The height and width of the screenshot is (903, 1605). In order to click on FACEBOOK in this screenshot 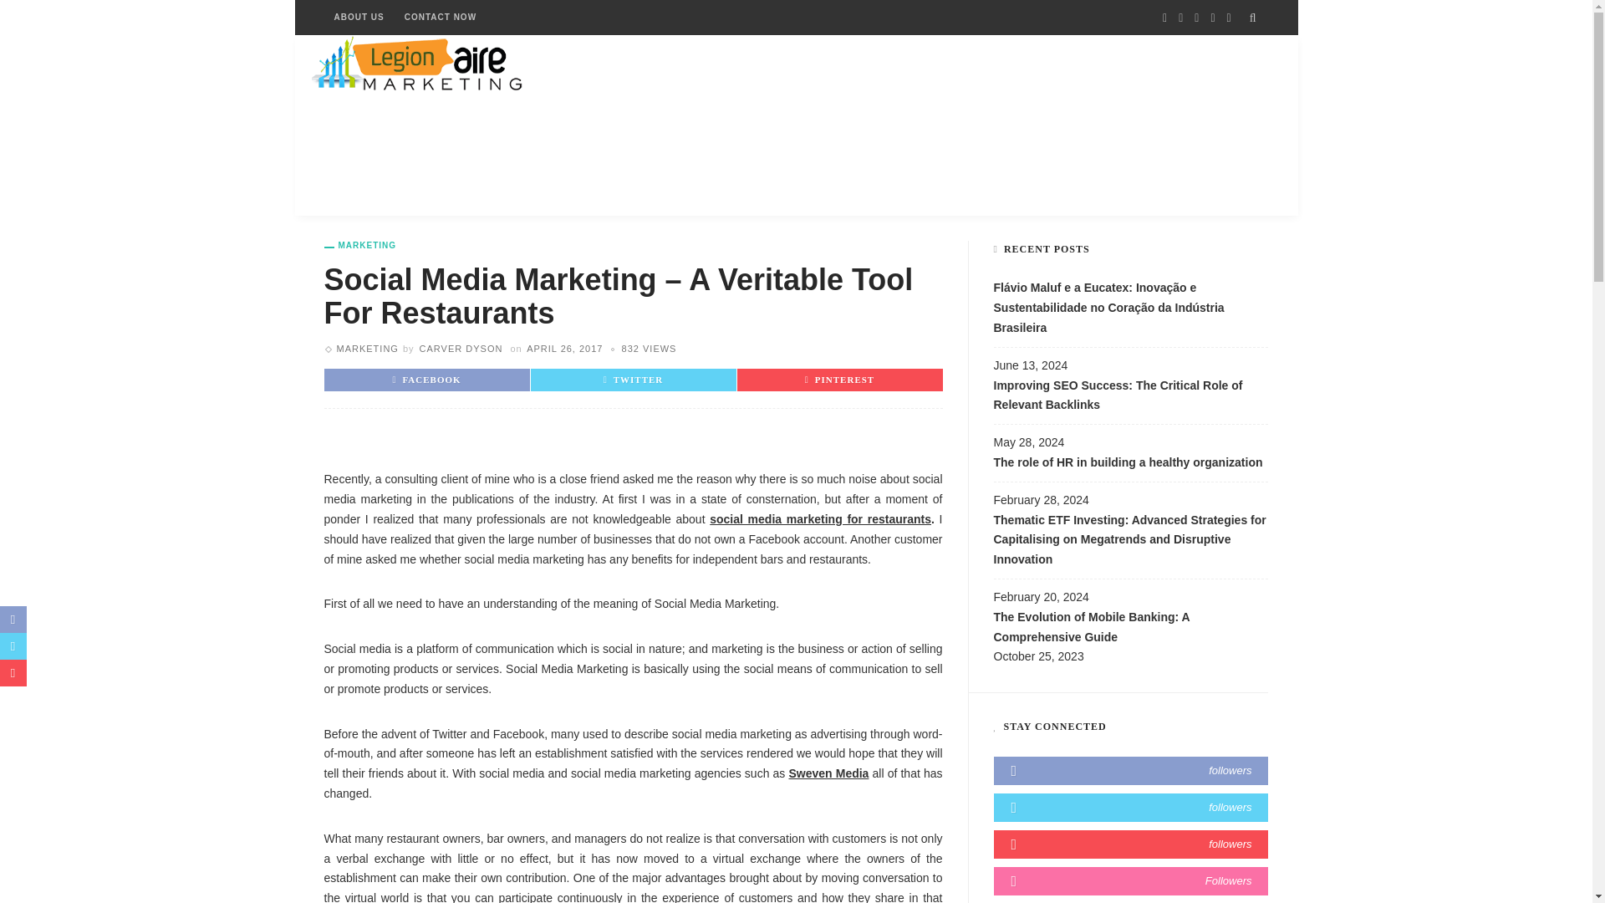, I will do `click(426, 380)`.